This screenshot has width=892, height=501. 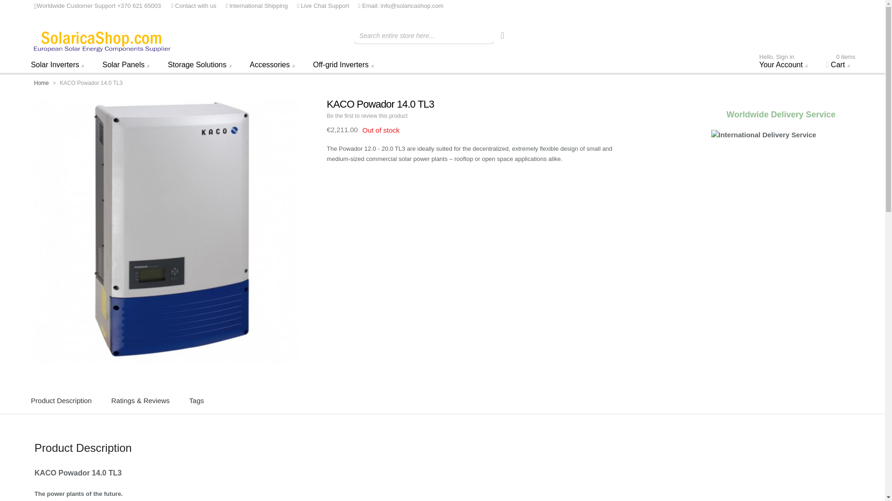 What do you see at coordinates (59, 64) in the screenshot?
I see `Solar Inverters` at bounding box center [59, 64].